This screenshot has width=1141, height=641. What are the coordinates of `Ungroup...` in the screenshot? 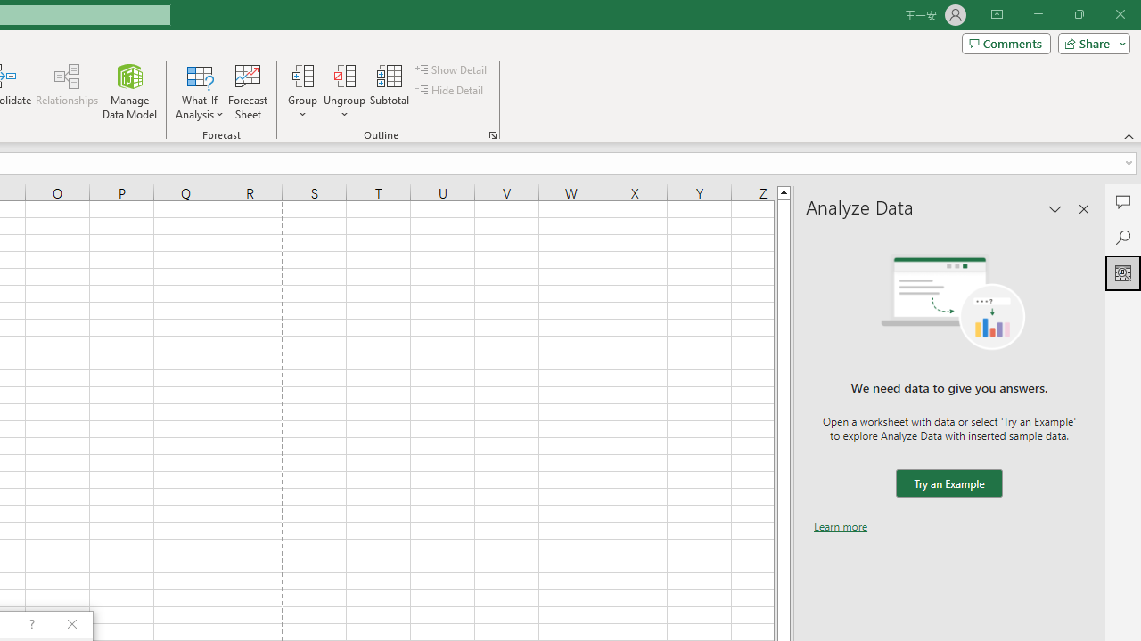 It's located at (344, 91).